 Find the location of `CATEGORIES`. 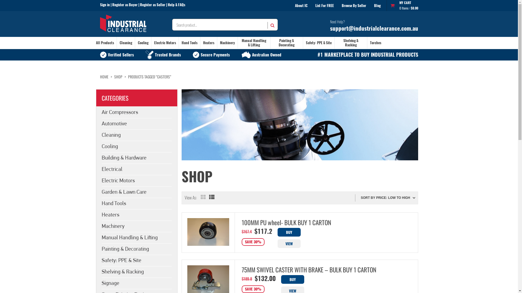

CATEGORIES is located at coordinates (137, 98).